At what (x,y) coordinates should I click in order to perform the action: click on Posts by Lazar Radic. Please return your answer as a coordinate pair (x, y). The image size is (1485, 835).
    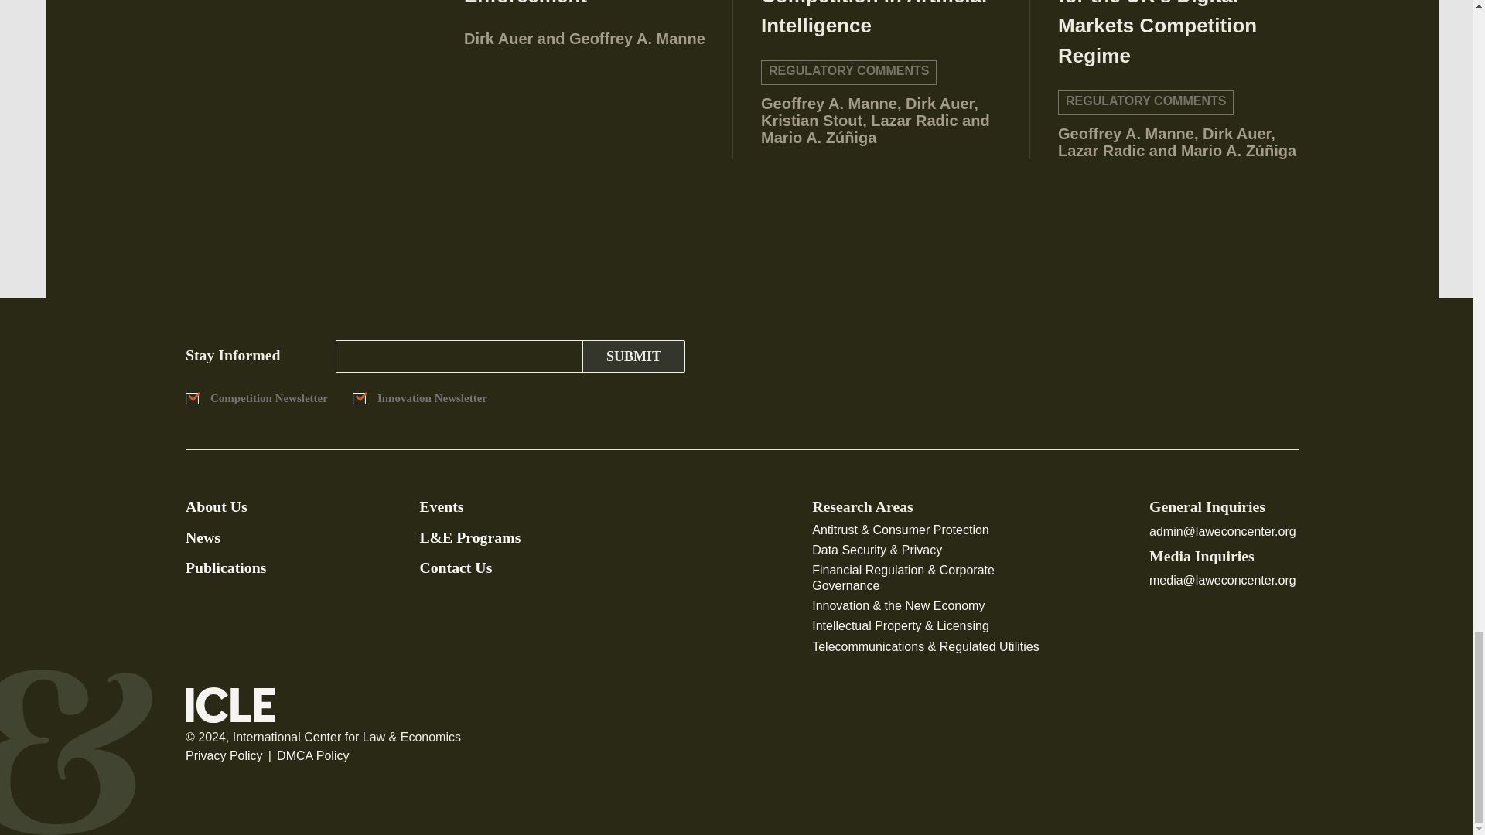
    Looking at the image, I should click on (914, 121).